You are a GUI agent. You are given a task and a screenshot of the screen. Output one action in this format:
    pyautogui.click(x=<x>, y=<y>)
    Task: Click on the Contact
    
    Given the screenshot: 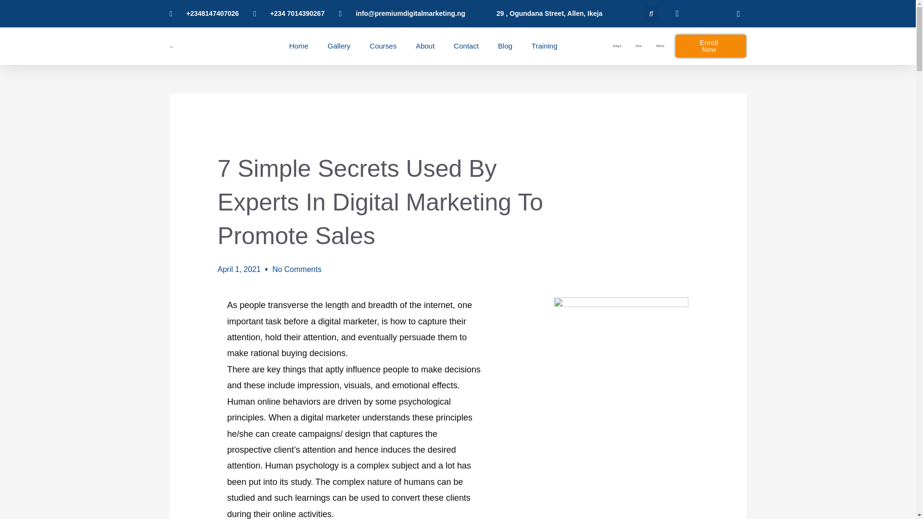 What is the action you would take?
    pyautogui.click(x=466, y=46)
    